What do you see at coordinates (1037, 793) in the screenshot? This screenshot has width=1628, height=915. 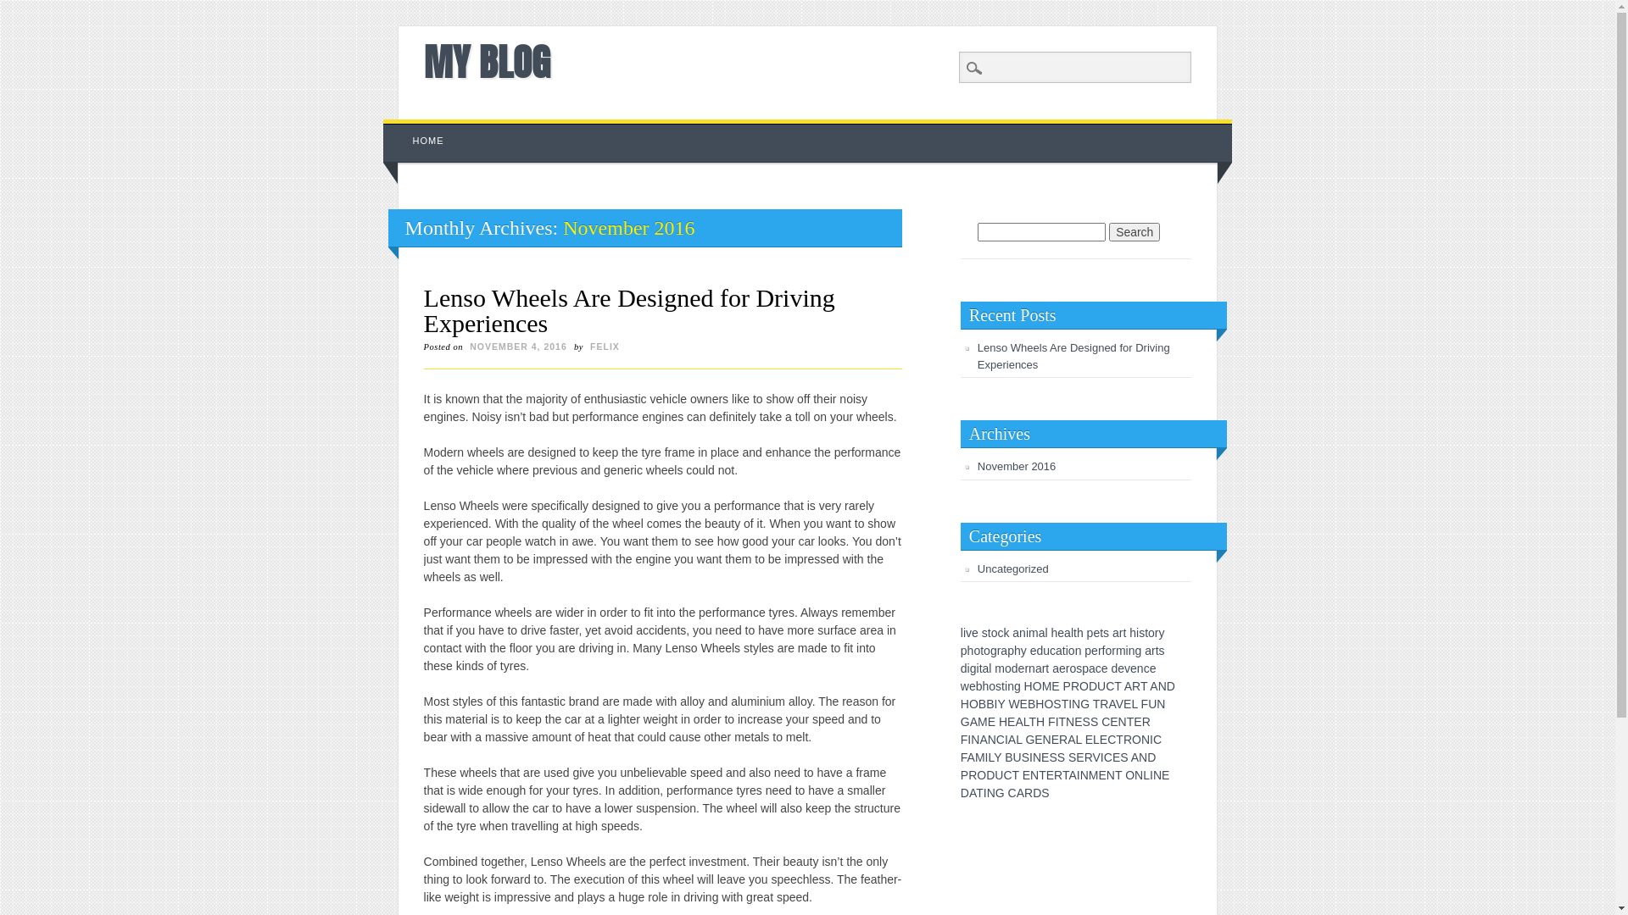 I see `D` at bounding box center [1037, 793].